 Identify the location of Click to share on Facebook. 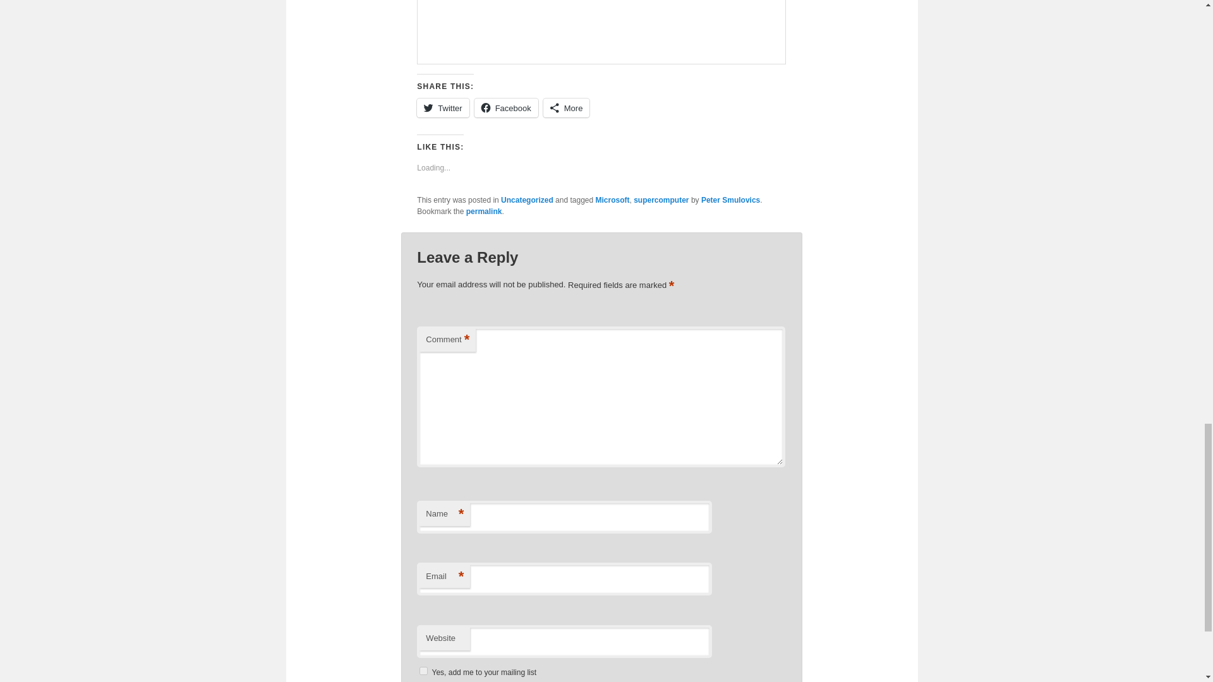
(506, 107).